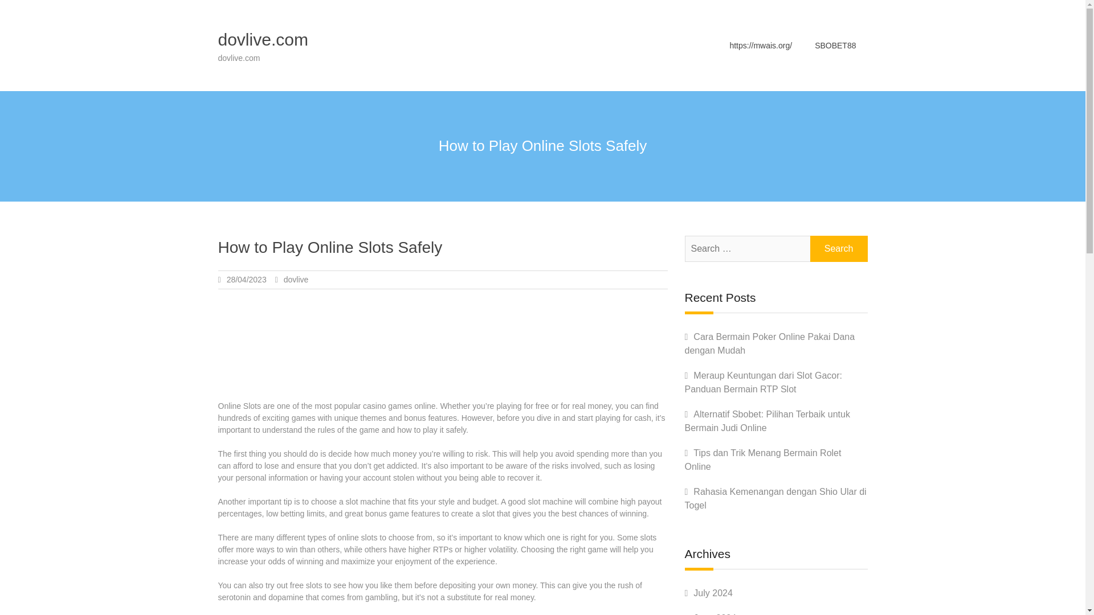 Image resolution: width=1094 pixels, height=615 pixels. I want to click on Search, so click(839, 248).